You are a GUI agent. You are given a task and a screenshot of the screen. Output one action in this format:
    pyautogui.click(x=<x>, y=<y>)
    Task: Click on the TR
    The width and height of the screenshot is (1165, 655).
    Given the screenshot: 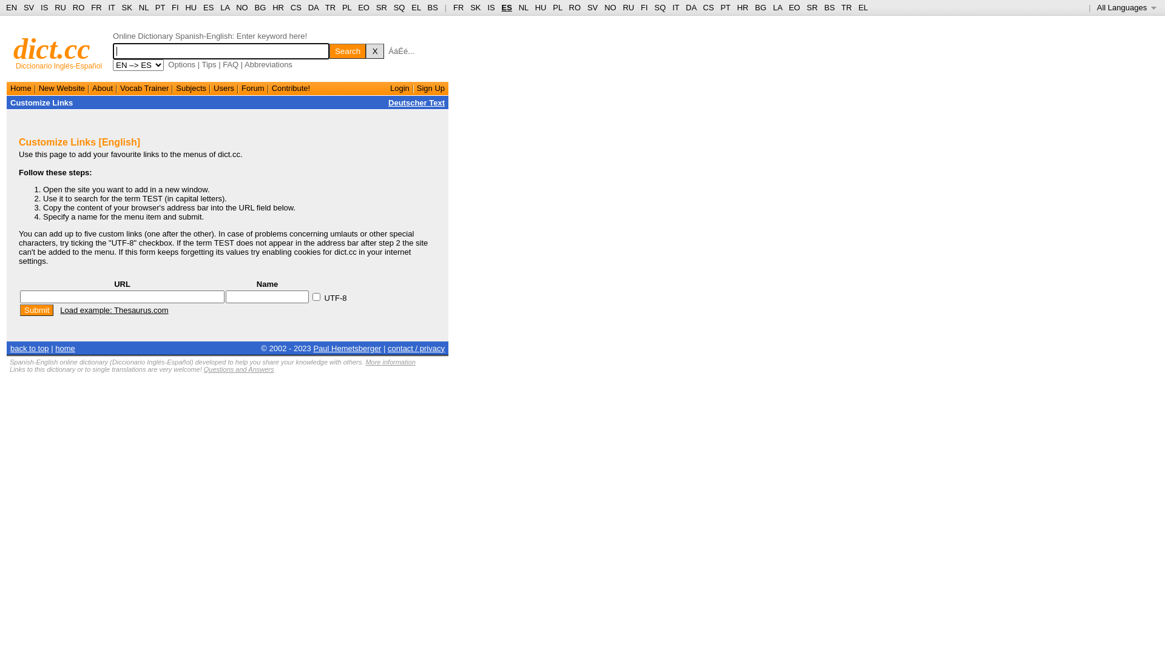 What is the action you would take?
    pyautogui.click(x=846, y=7)
    